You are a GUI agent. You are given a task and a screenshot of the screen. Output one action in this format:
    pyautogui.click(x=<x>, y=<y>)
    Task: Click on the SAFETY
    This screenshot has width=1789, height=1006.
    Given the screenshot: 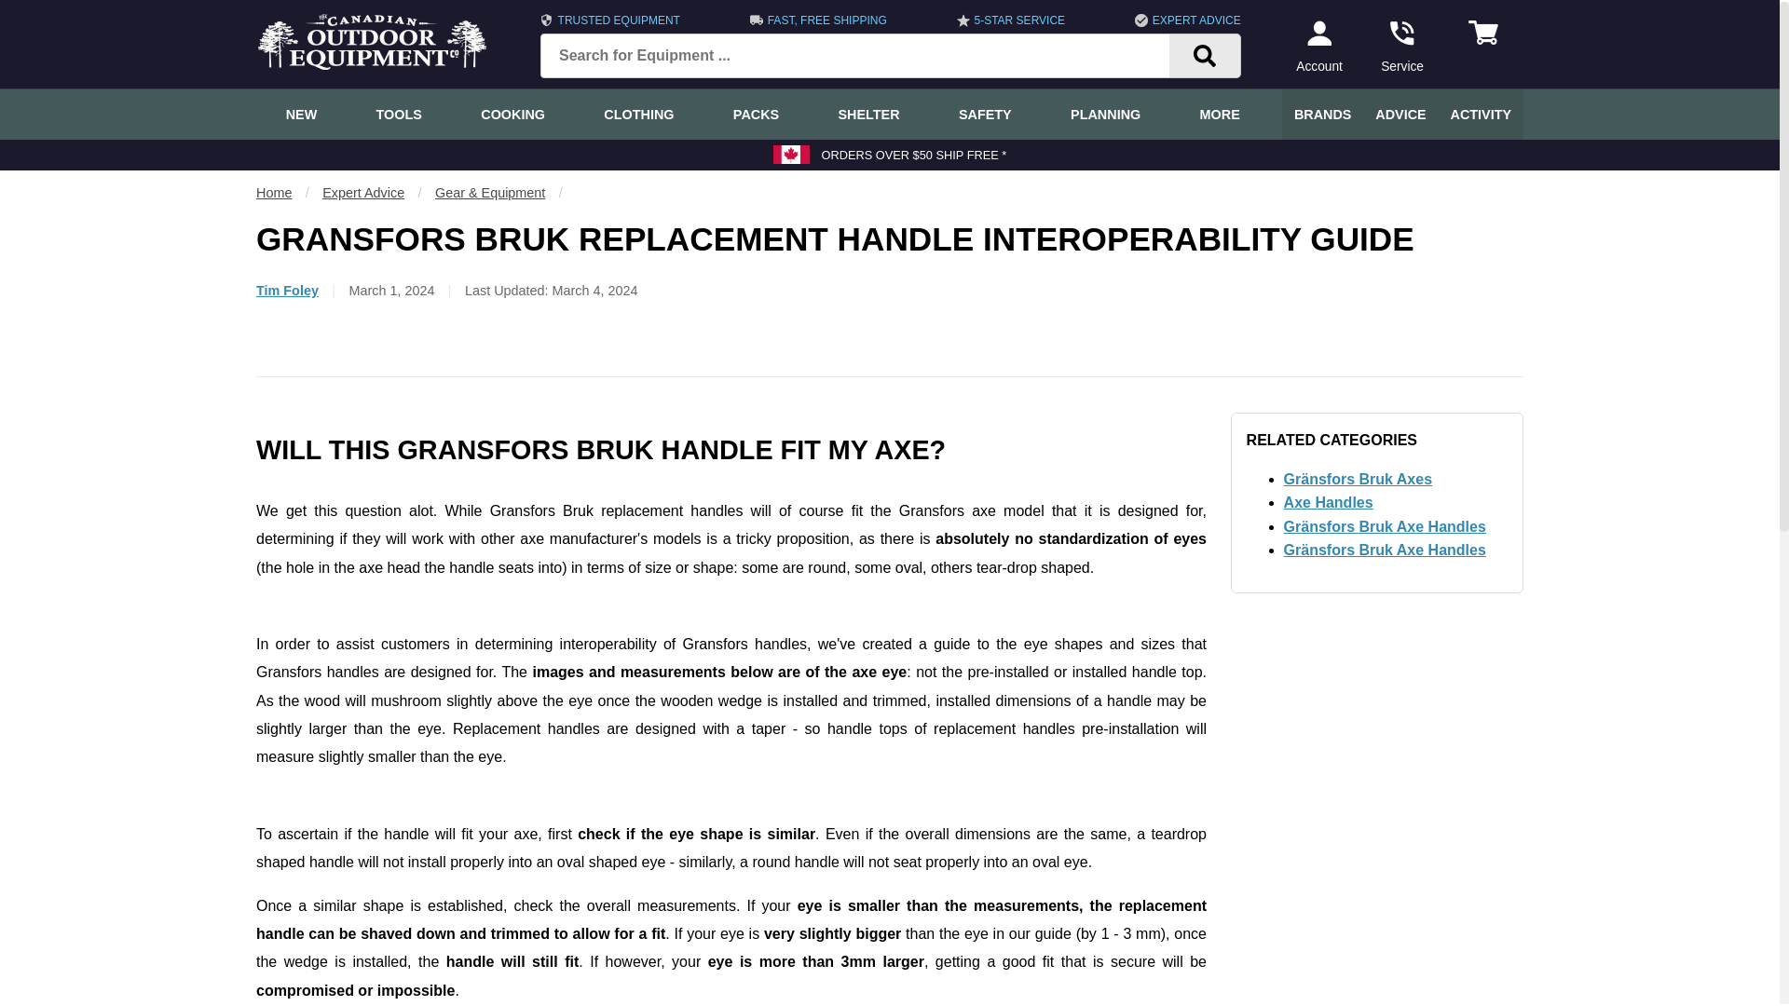 What is the action you would take?
    pyautogui.click(x=984, y=116)
    